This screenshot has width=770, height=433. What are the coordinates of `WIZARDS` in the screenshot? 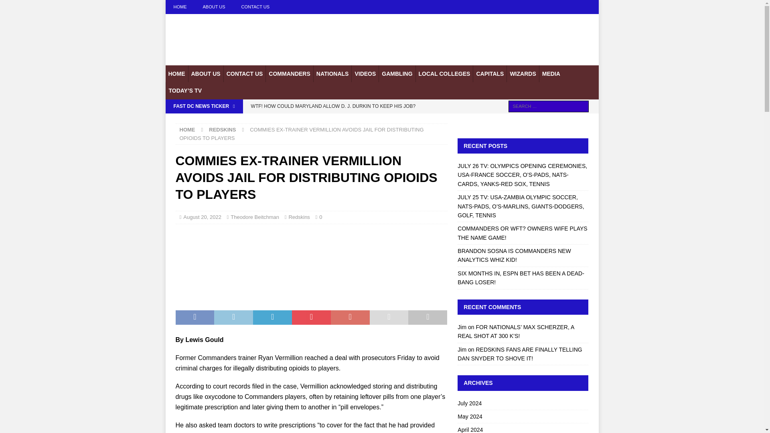 It's located at (522, 74).